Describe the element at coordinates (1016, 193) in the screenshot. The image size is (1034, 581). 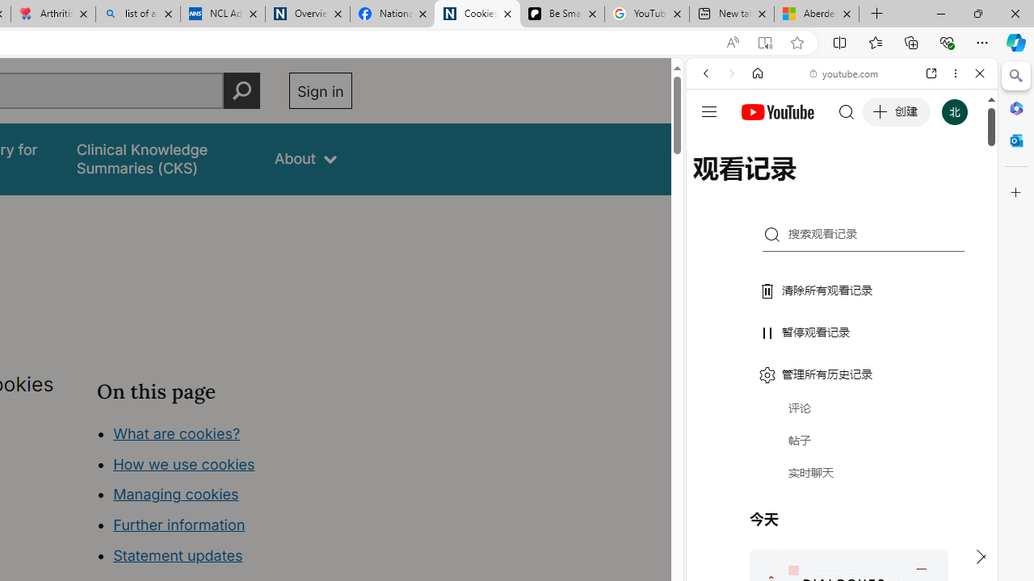
I see `Close Customize pane` at that location.